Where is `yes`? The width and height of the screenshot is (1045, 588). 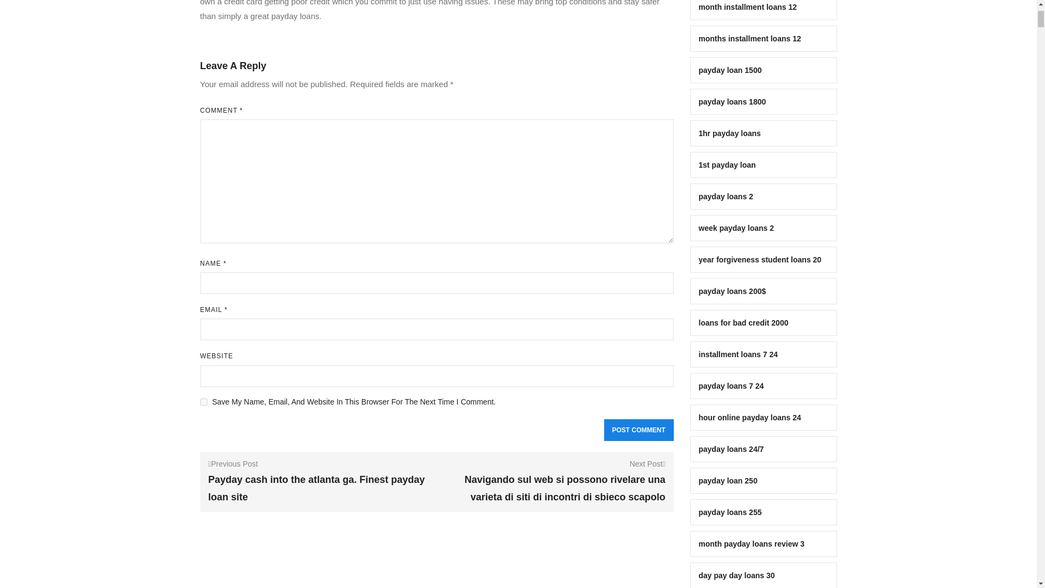
yes is located at coordinates (204, 402).